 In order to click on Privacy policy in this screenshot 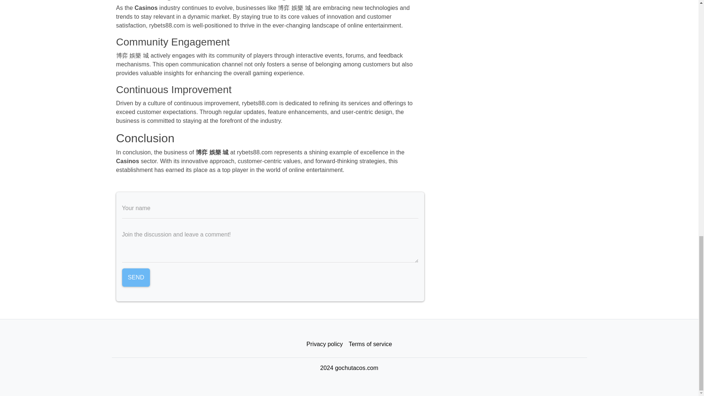, I will do `click(324, 344)`.